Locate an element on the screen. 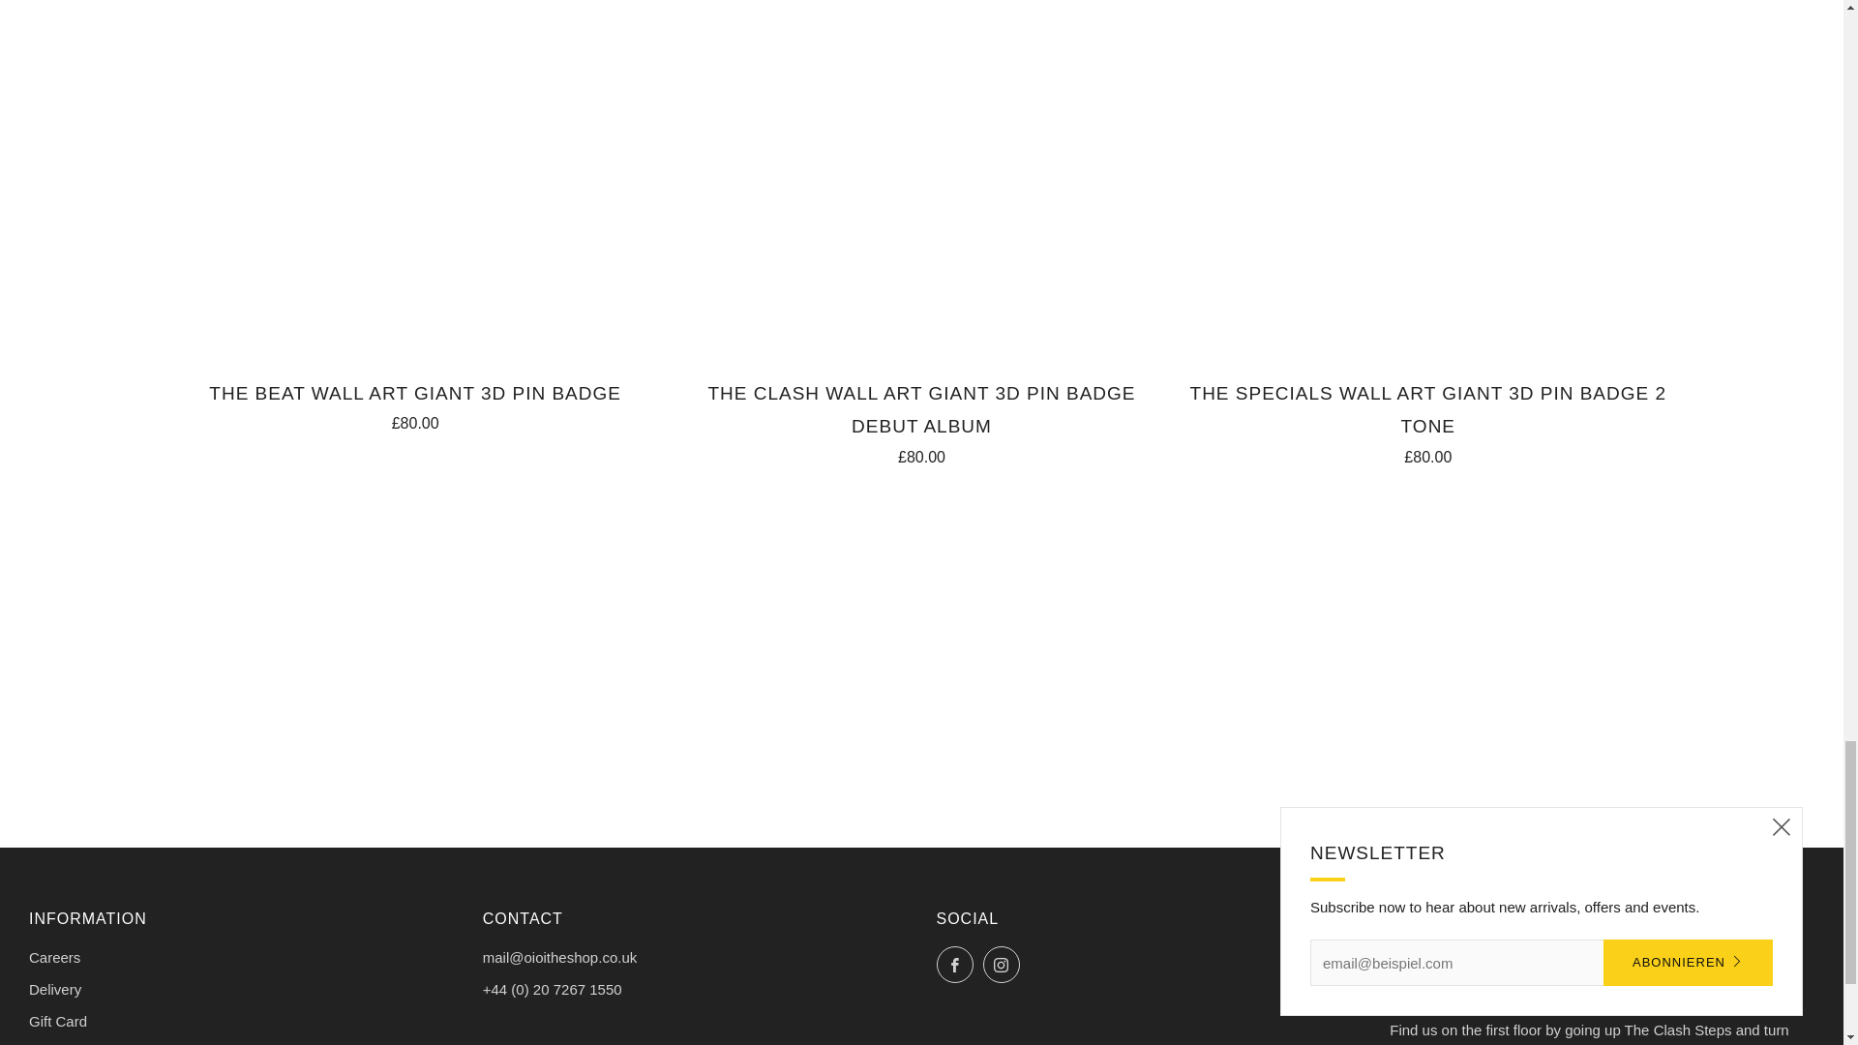 Image resolution: width=1858 pixels, height=1045 pixels. THE SPECIALS WALL ART GIANT 3D PIN BADGE 2 TONE is located at coordinates (1427, 420).